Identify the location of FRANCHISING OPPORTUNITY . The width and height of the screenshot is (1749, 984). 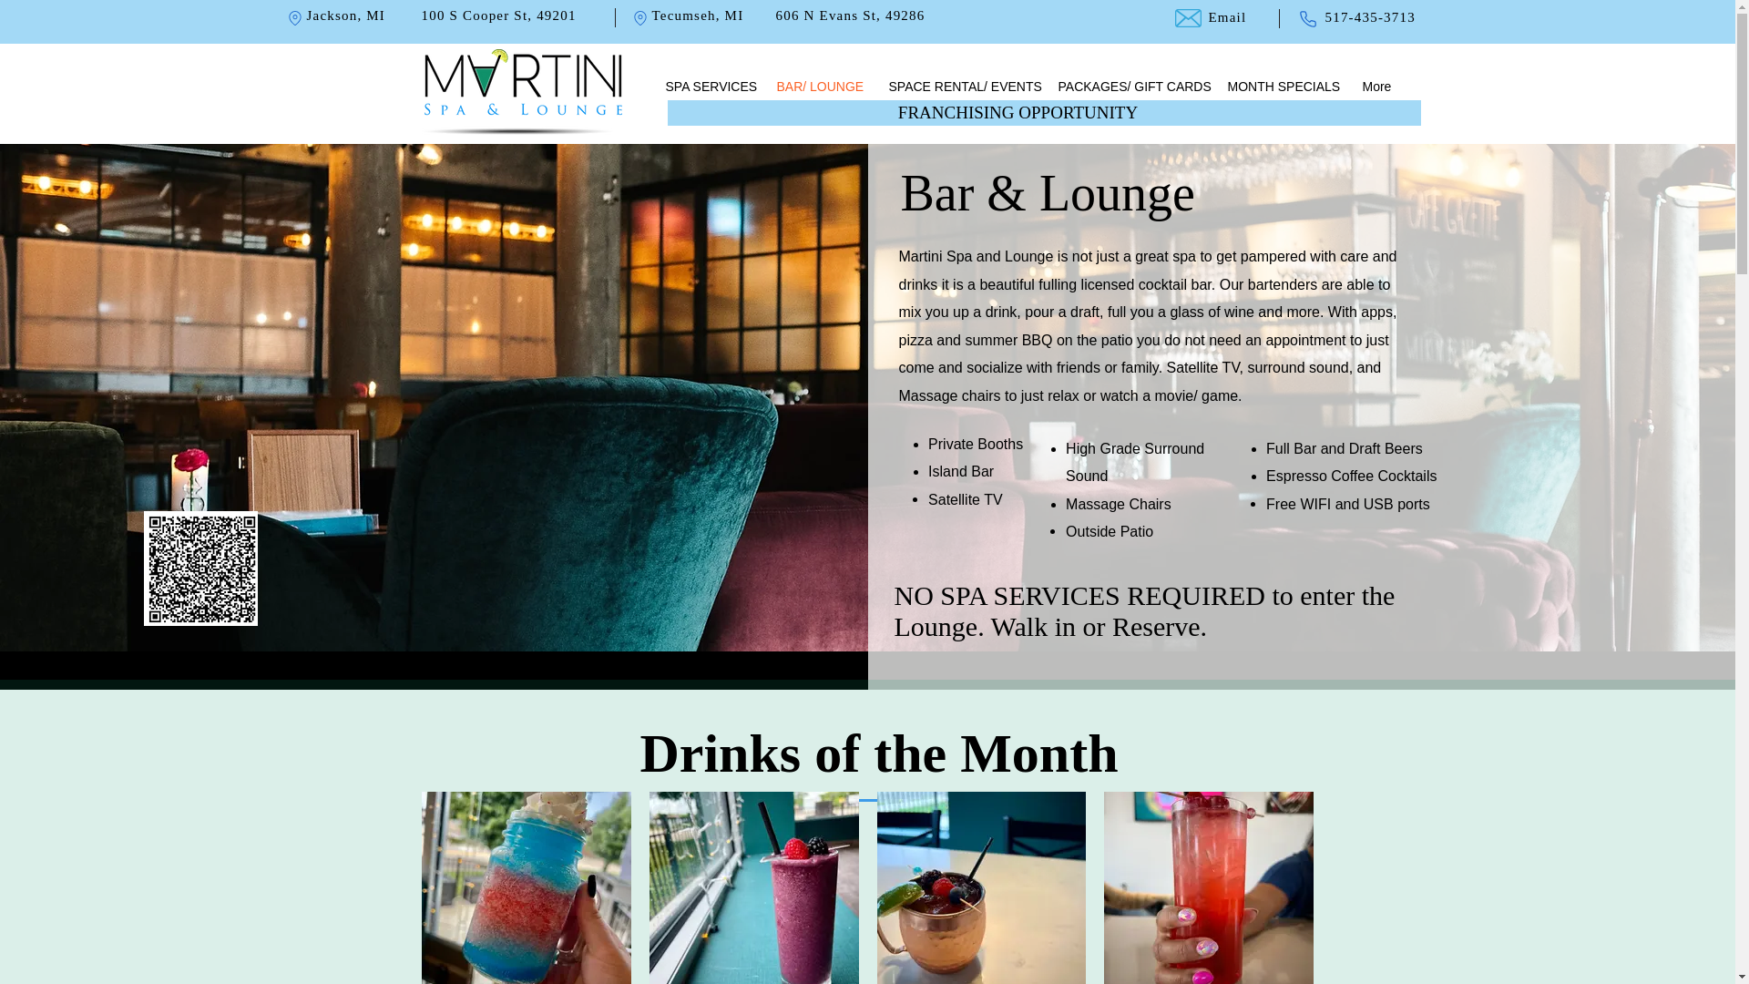
(1020, 112).